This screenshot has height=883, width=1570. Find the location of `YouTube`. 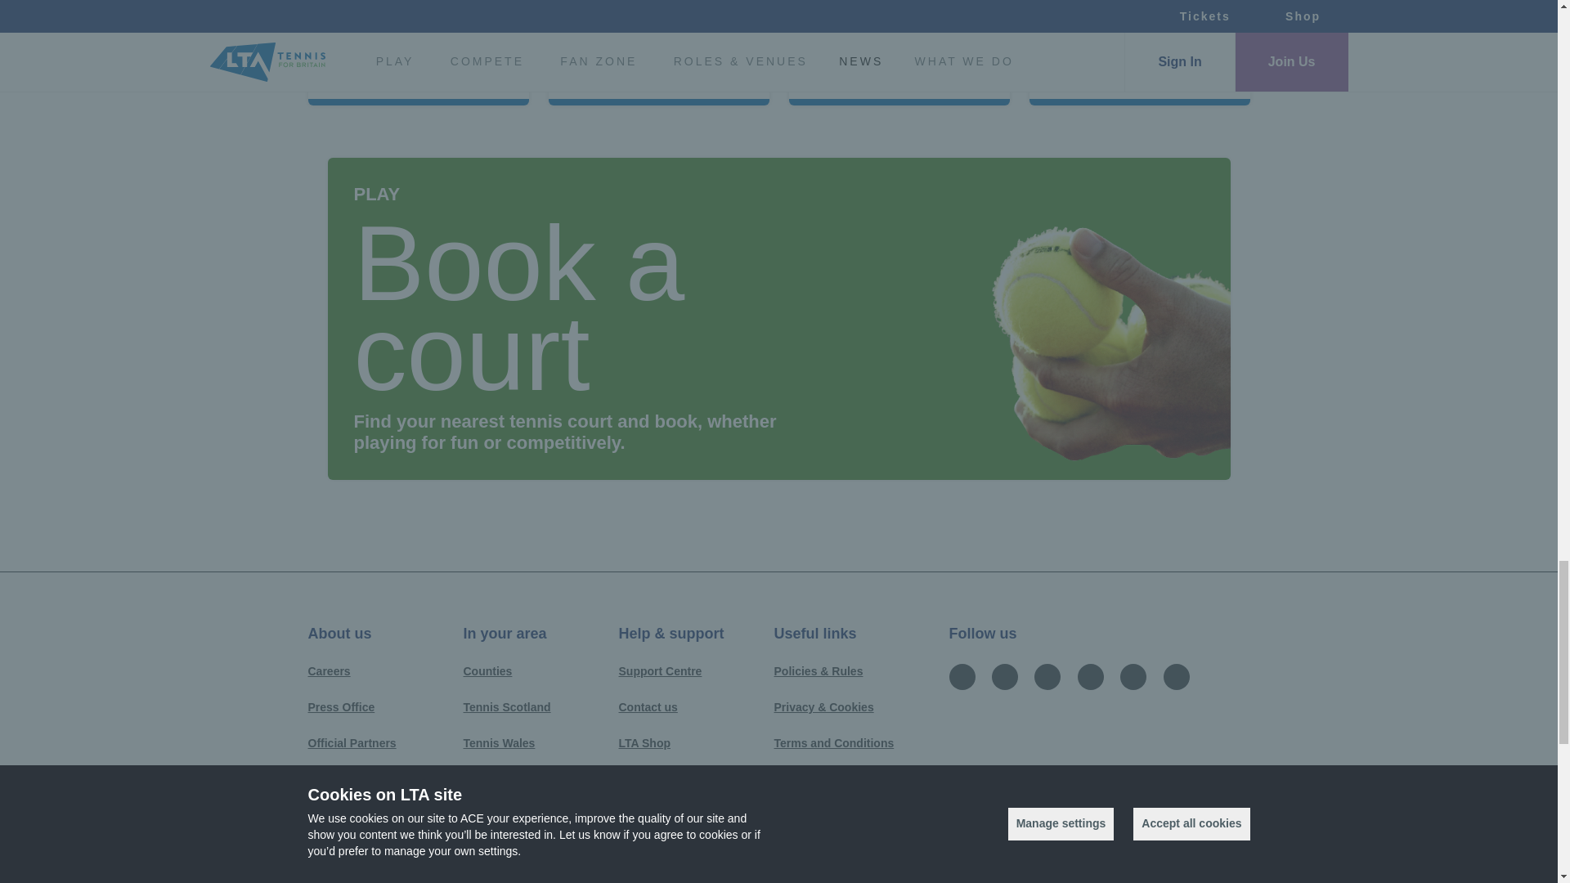

YouTube is located at coordinates (1090, 677).